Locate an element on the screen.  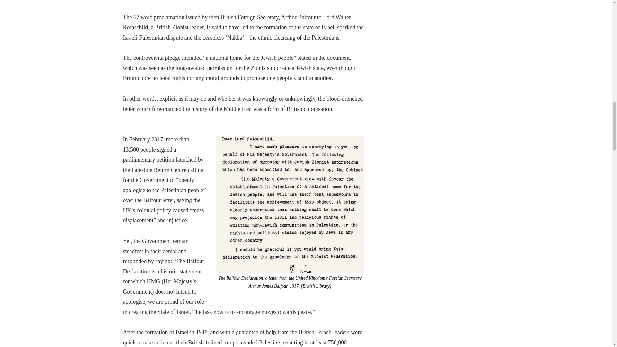
Igal Feigin is located at coordinates (290, 204).